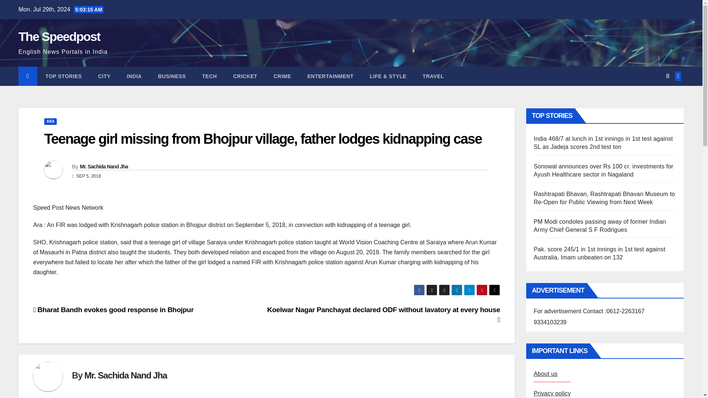 The image size is (708, 398). I want to click on BUSINESS, so click(172, 76).